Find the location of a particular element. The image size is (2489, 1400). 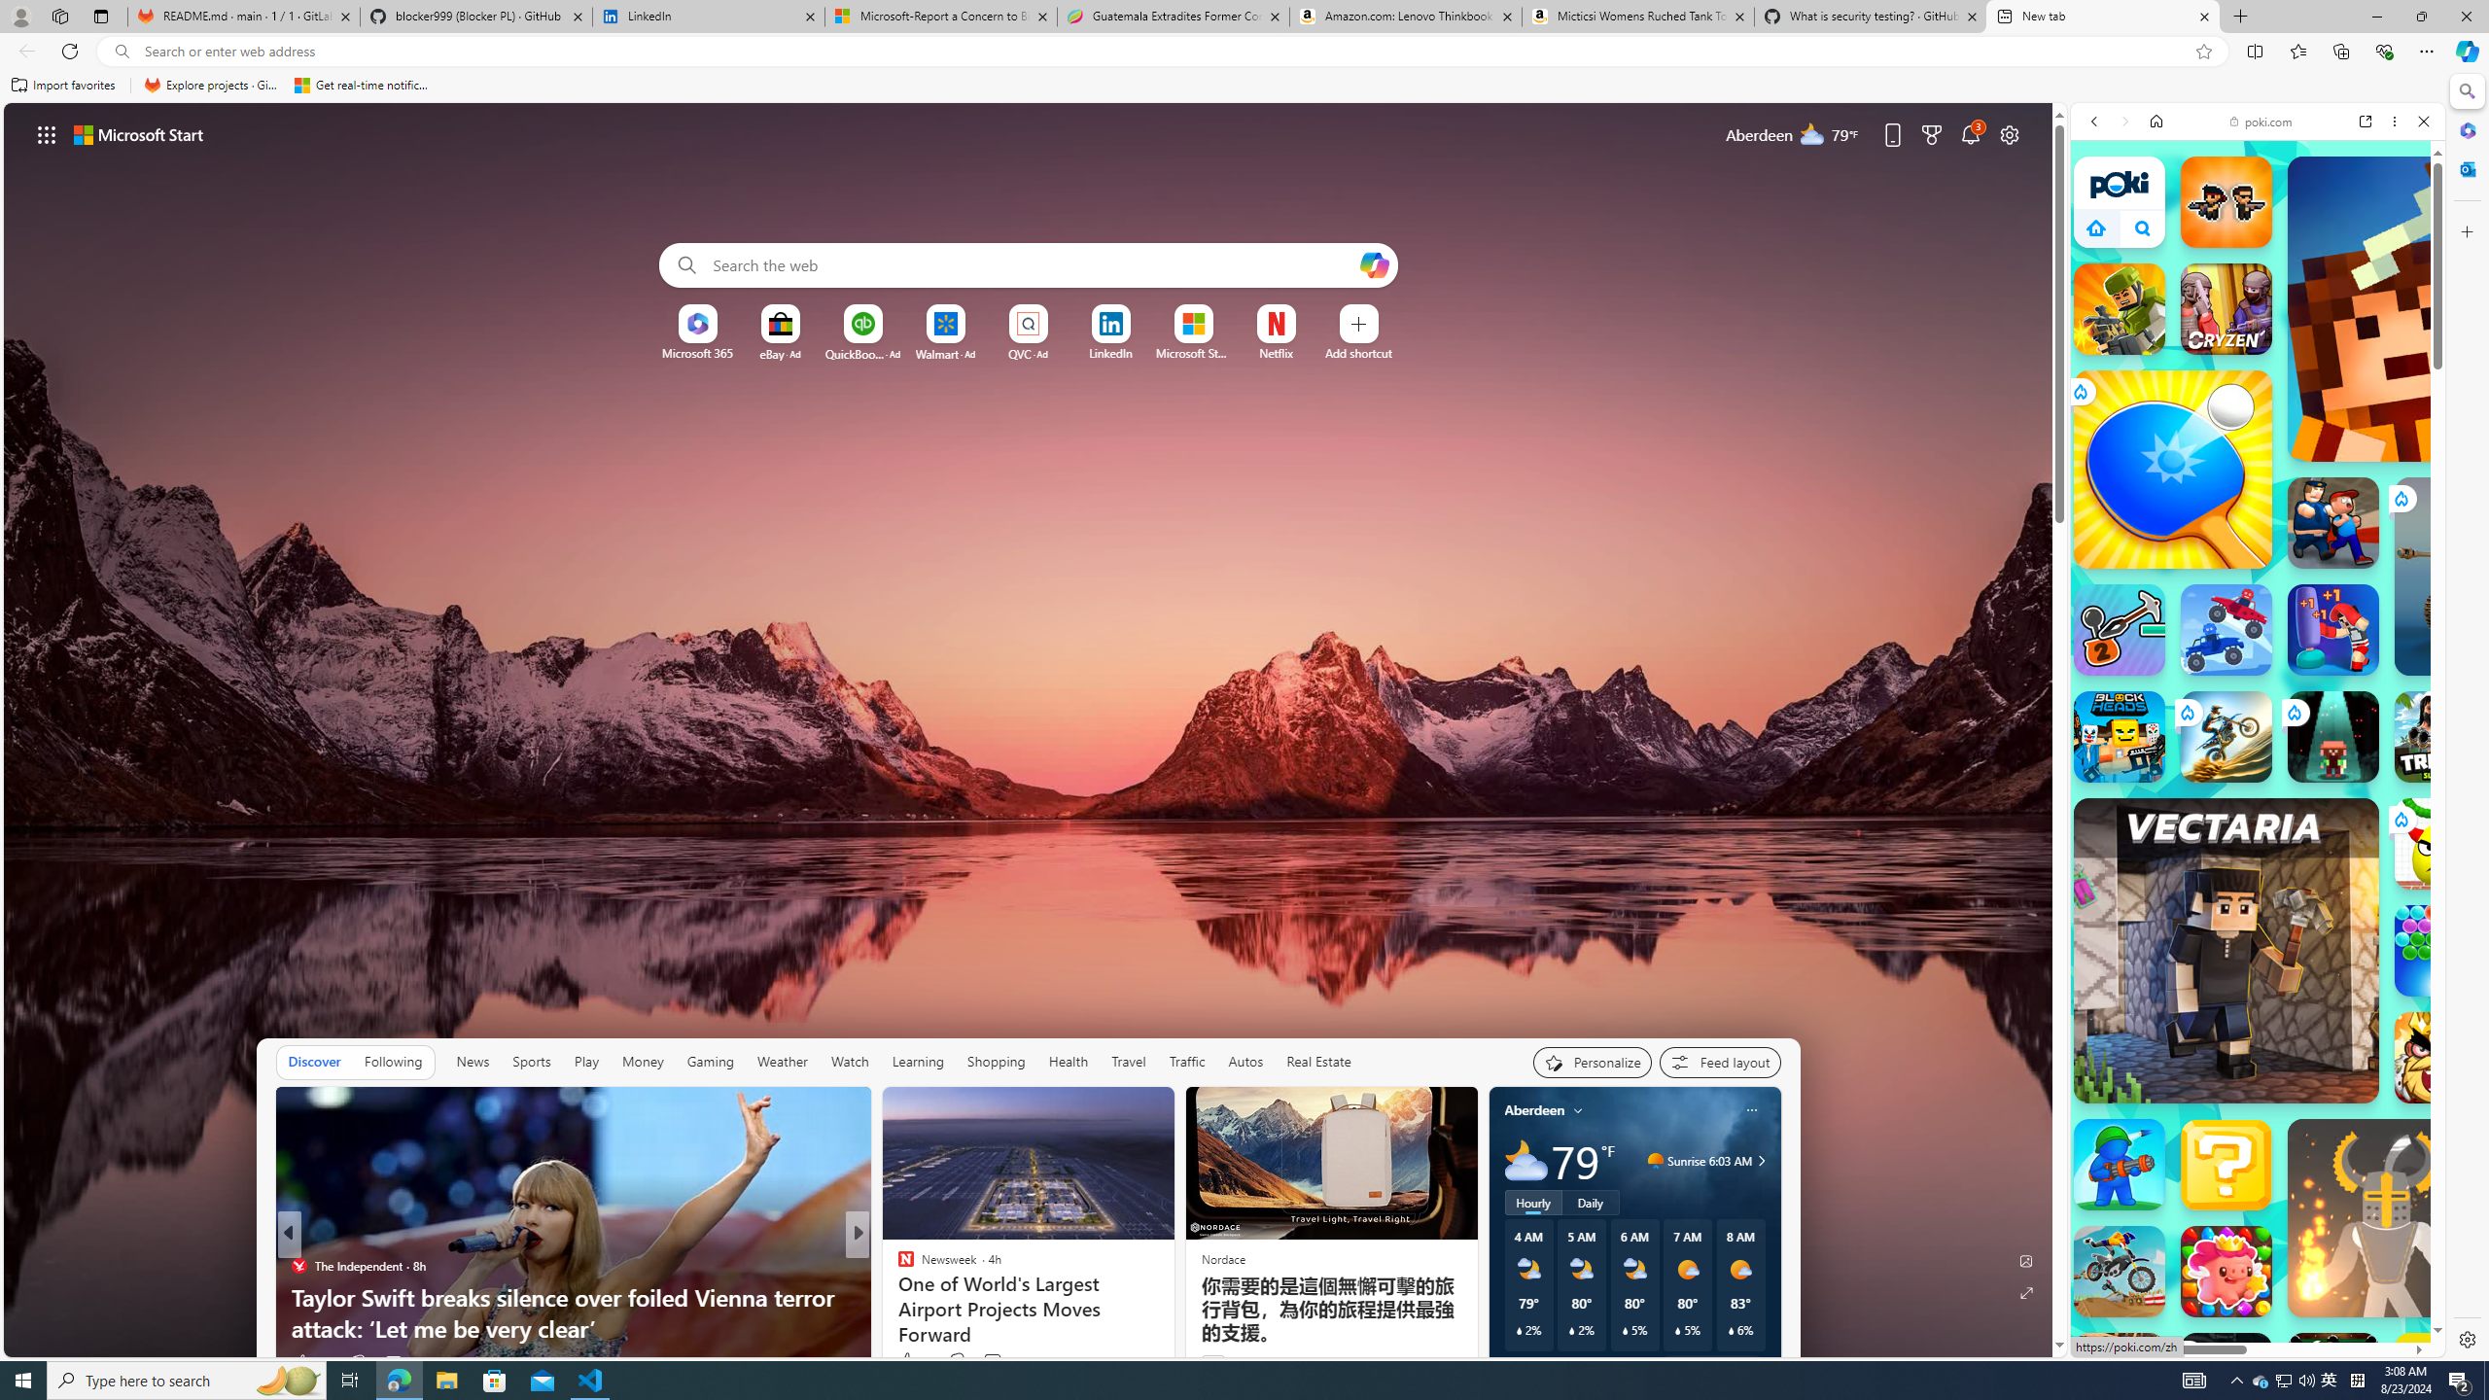

View comments 65 Comment is located at coordinates (993, 1363).